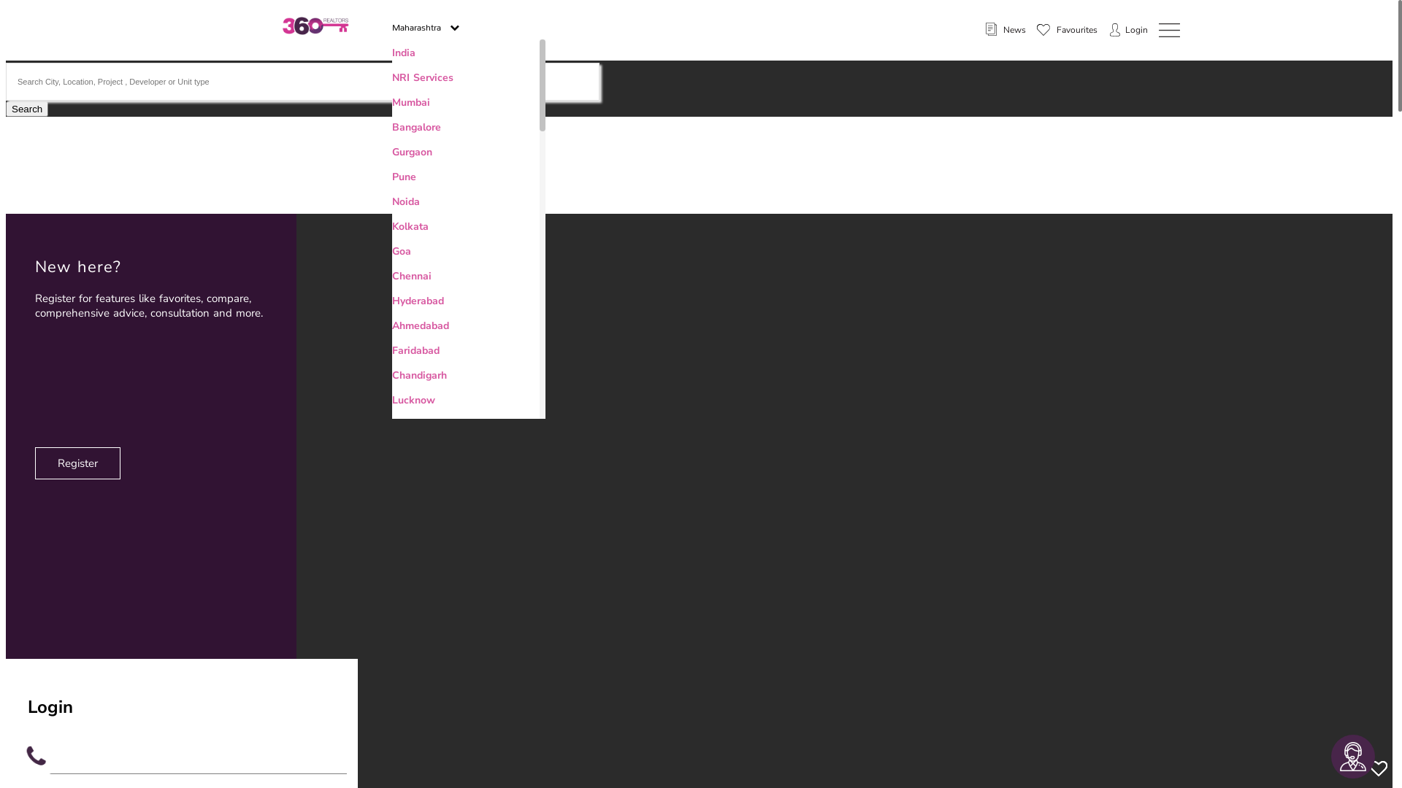 The height and width of the screenshot is (788, 1402). Describe the element at coordinates (426, 25) in the screenshot. I see `Maharashtra` at that location.